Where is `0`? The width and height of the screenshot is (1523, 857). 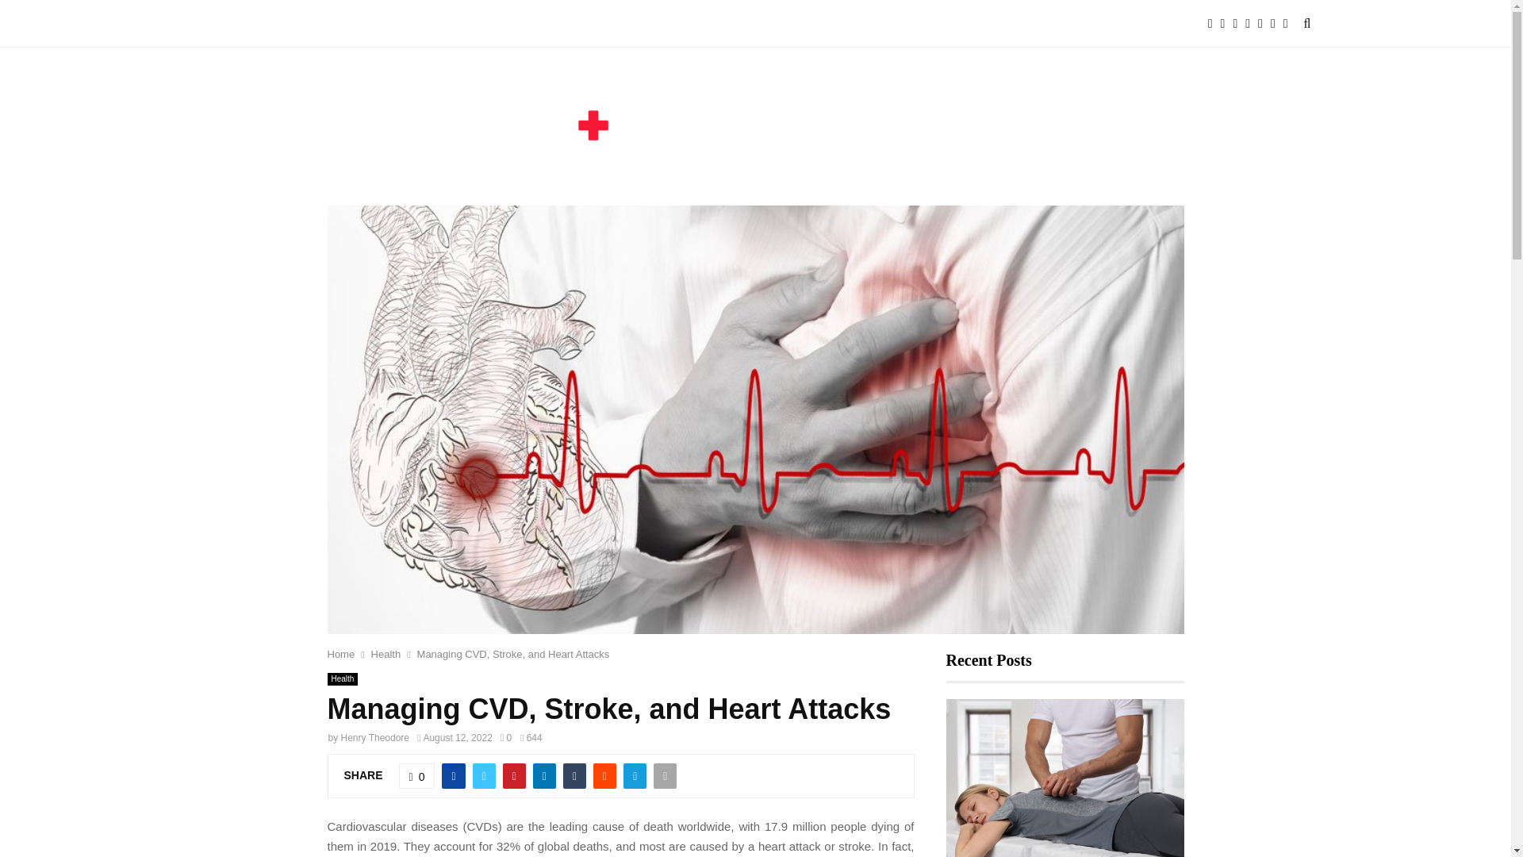
0 is located at coordinates (506, 738).